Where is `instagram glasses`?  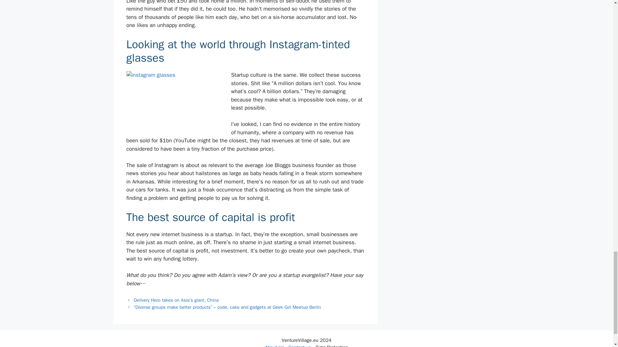
instagram glasses is located at coordinates (174, 101).